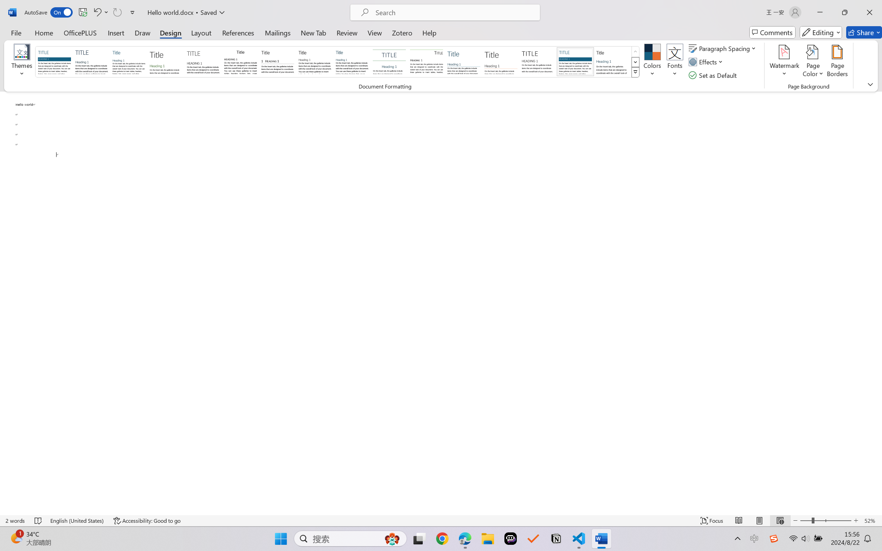 This screenshot has width=882, height=551. I want to click on Basic (Elegant), so click(92, 61).